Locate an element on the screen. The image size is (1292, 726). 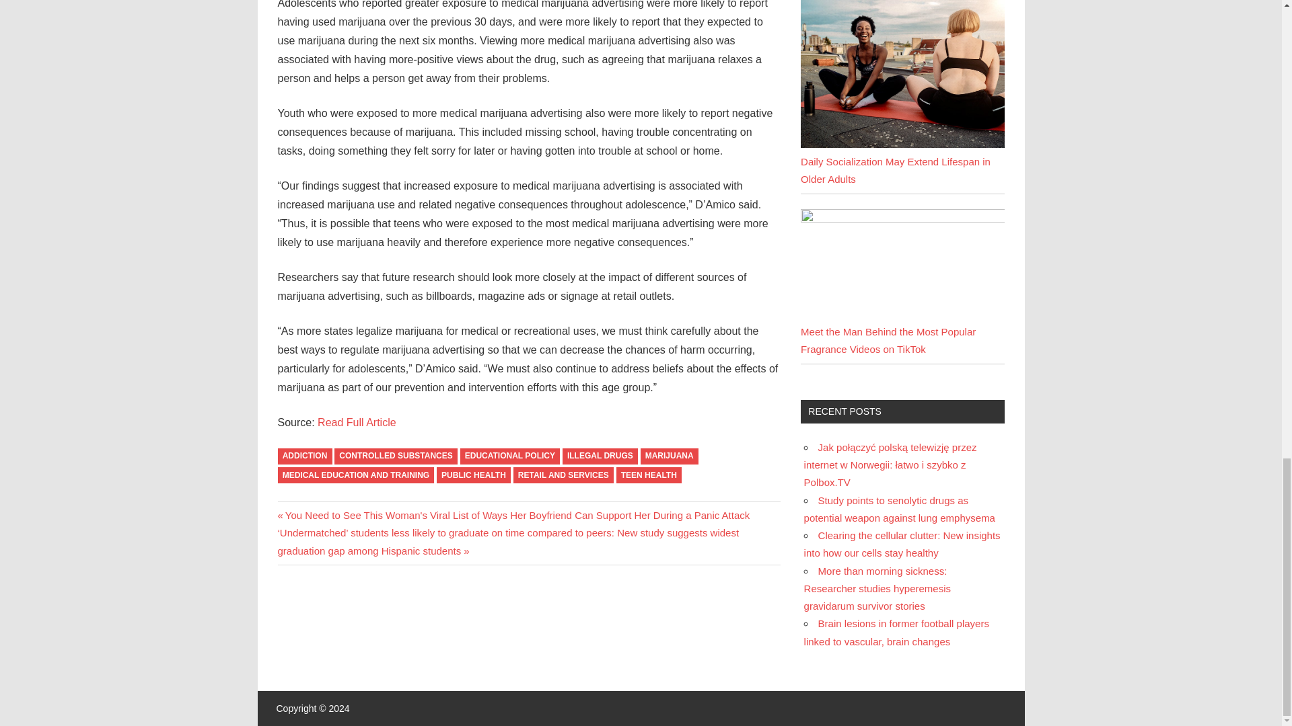
ADDICTION is located at coordinates (304, 457).